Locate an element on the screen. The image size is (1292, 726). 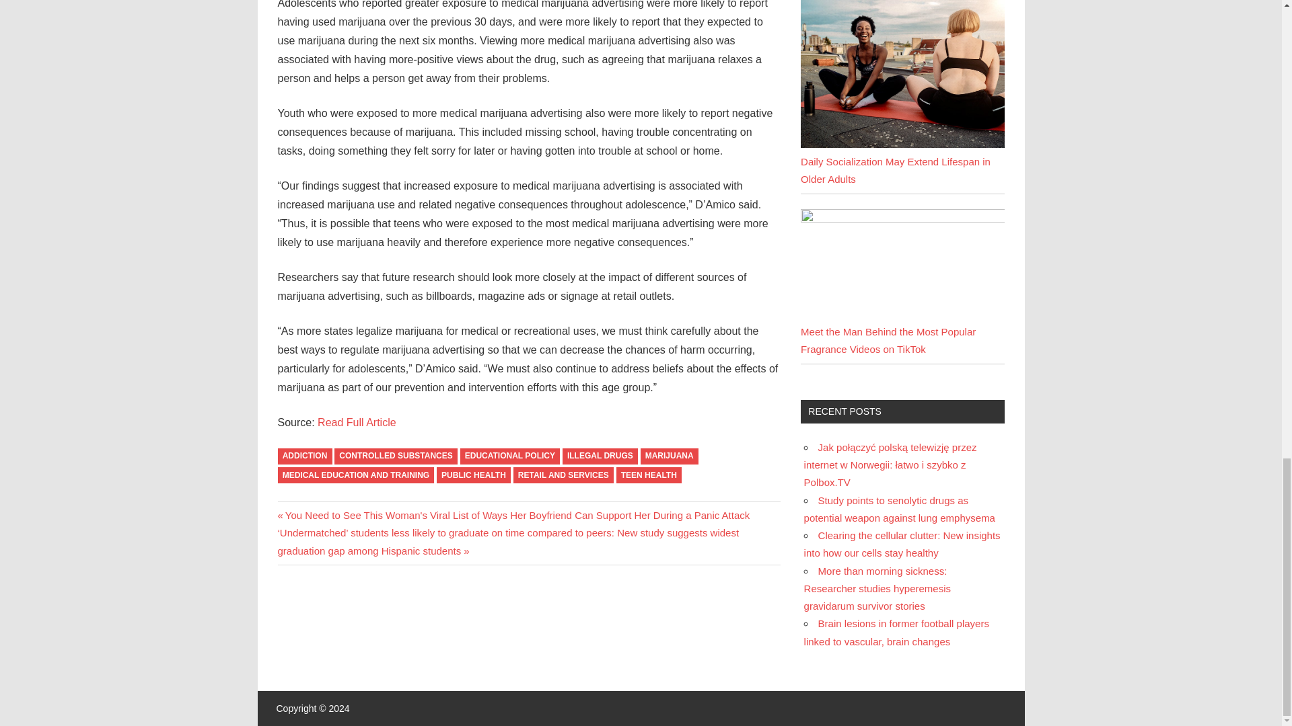
ADDICTION is located at coordinates (304, 457).